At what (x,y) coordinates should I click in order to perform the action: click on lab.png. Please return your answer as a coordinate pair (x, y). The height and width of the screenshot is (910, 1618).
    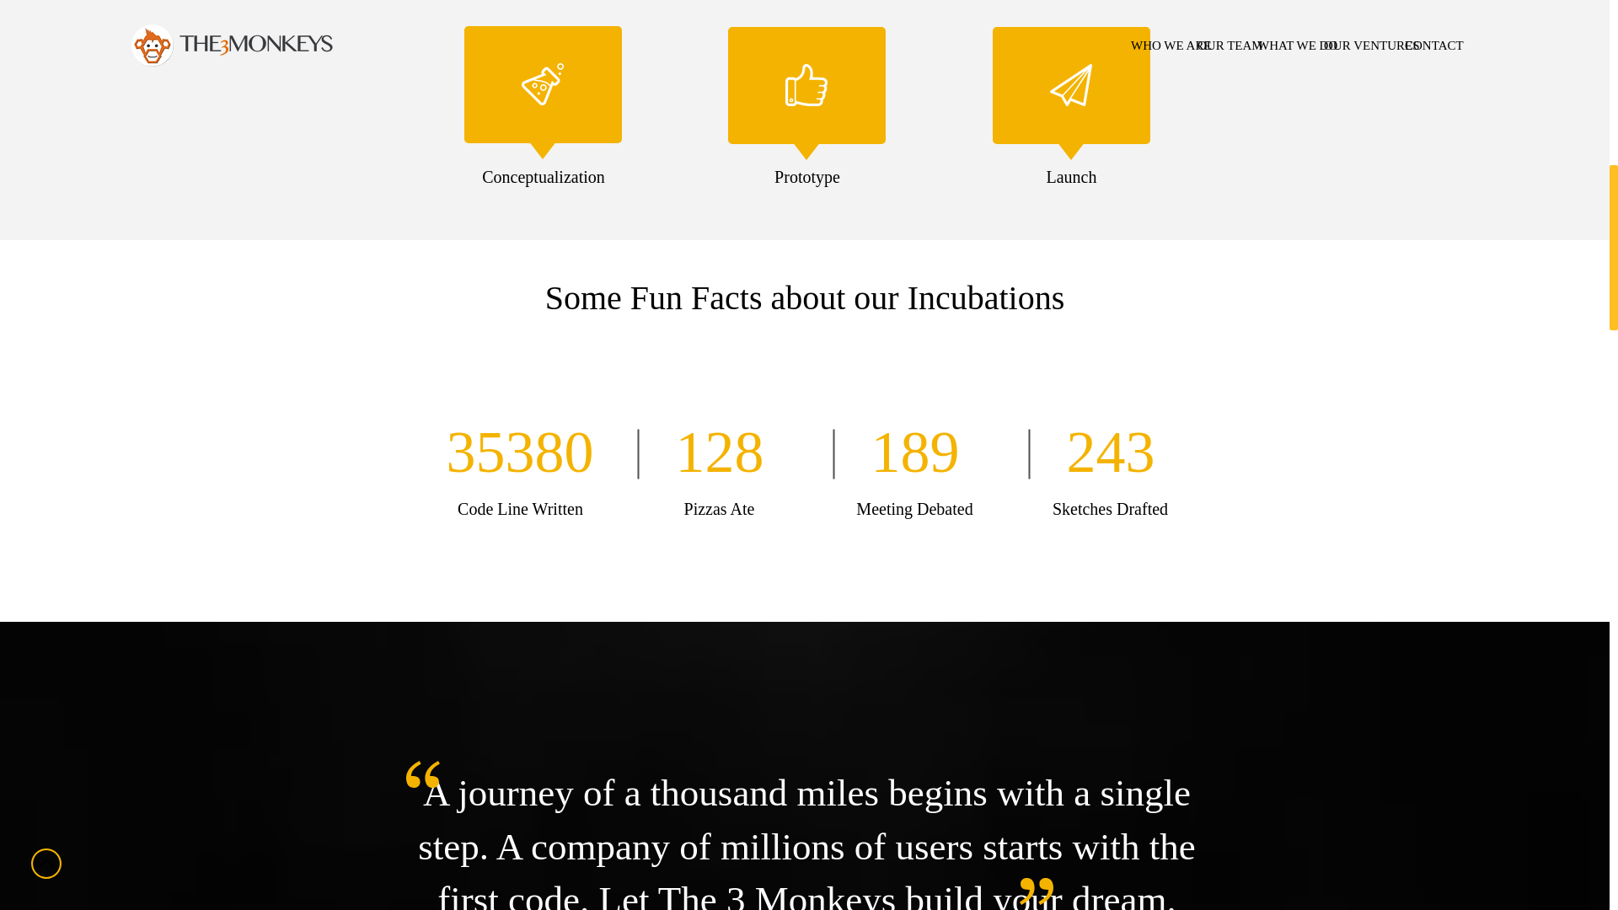
    Looking at the image, I should click on (542, 84).